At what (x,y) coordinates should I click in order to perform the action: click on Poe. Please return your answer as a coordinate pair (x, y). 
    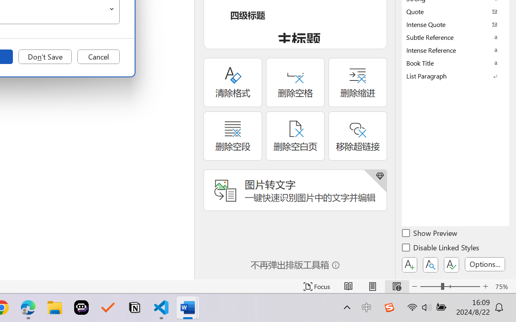
    Looking at the image, I should click on (81, 308).